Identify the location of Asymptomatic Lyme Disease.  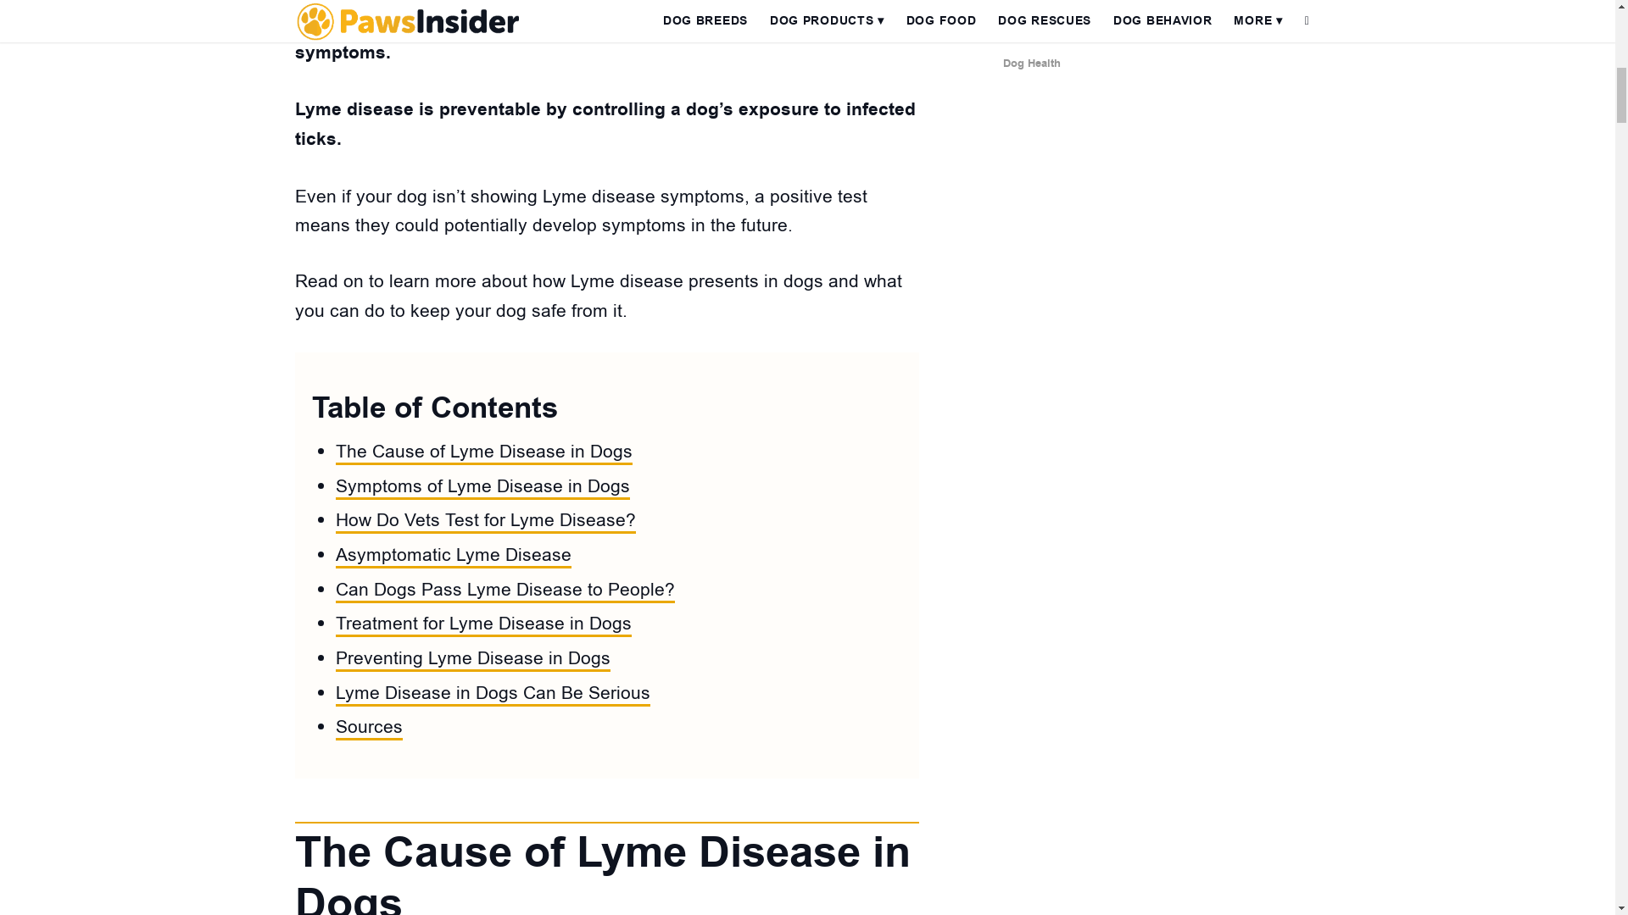
(453, 556).